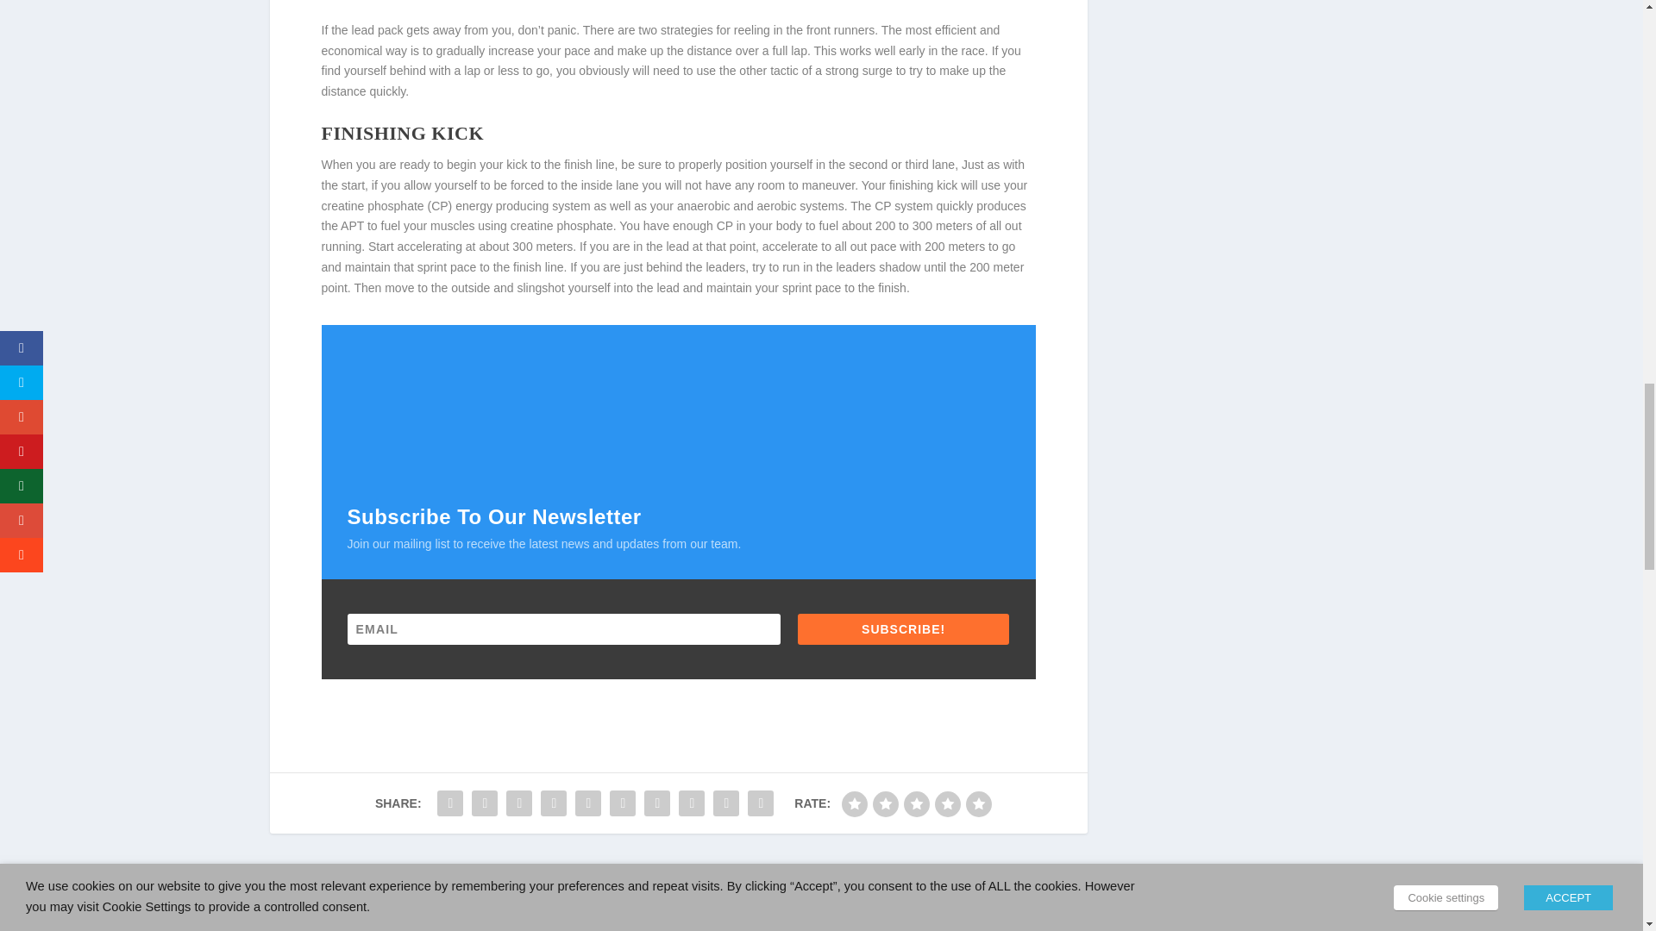  I want to click on Share "Mile and 1500 Meter Race Strategy" via LinkedIn, so click(623, 803).